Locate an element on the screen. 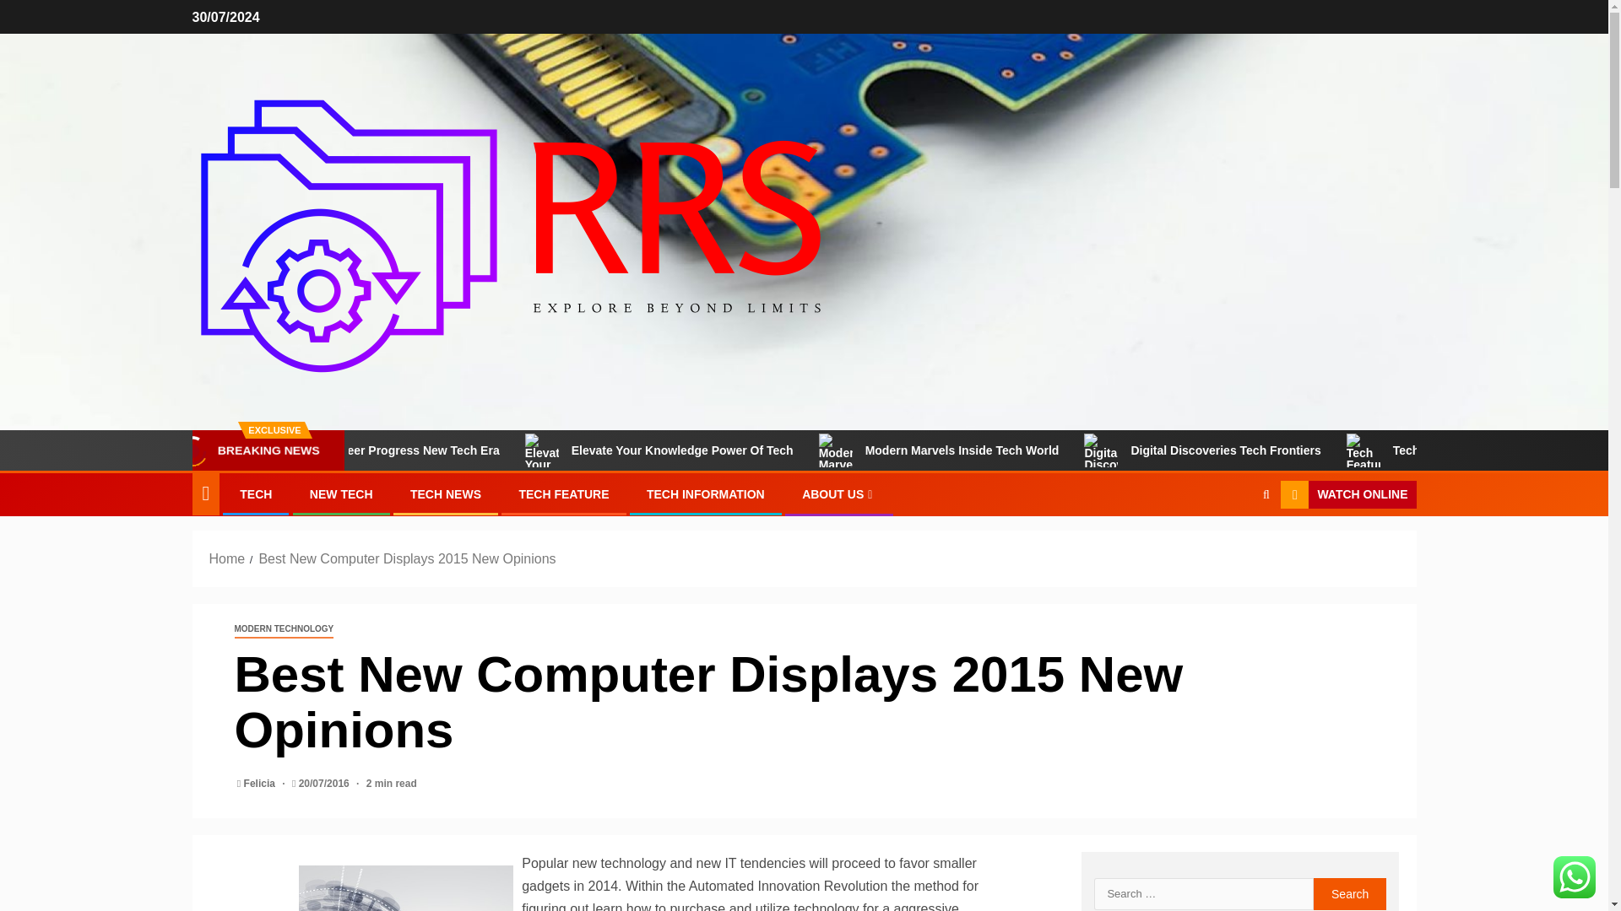  TECH INFORMATION is located at coordinates (706, 494).